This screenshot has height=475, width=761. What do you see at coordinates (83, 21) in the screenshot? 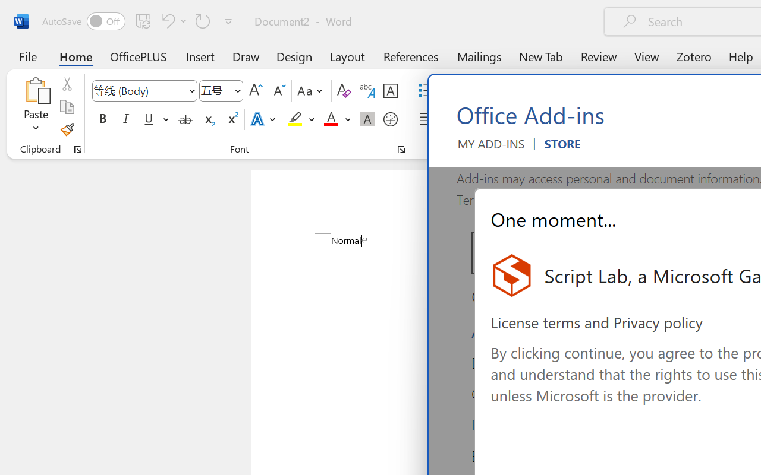
I see `AutoSave` at bounding box center [83, 21].